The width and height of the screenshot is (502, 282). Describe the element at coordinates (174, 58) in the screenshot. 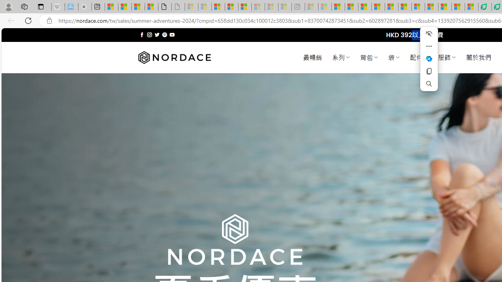

I see `Nordace` at that location.